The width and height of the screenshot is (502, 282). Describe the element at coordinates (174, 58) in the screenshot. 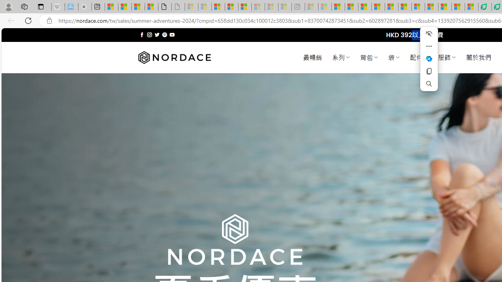

I see `Nordace` at that location.